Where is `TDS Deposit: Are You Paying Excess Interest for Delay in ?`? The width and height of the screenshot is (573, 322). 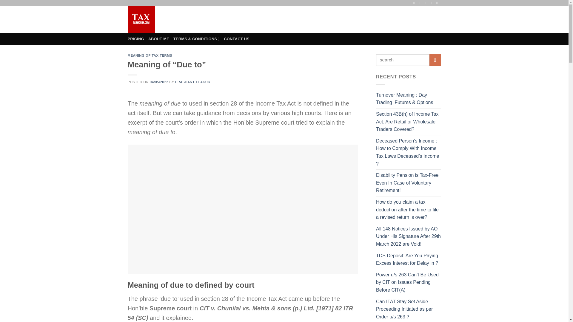 TDS Deposit: Are You Paying Excess Interest for Delay in ? is located at coordinates (408, 259).